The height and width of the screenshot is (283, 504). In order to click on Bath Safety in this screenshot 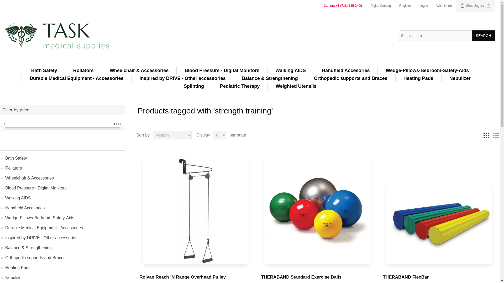, I will do `click(44, 70)`.